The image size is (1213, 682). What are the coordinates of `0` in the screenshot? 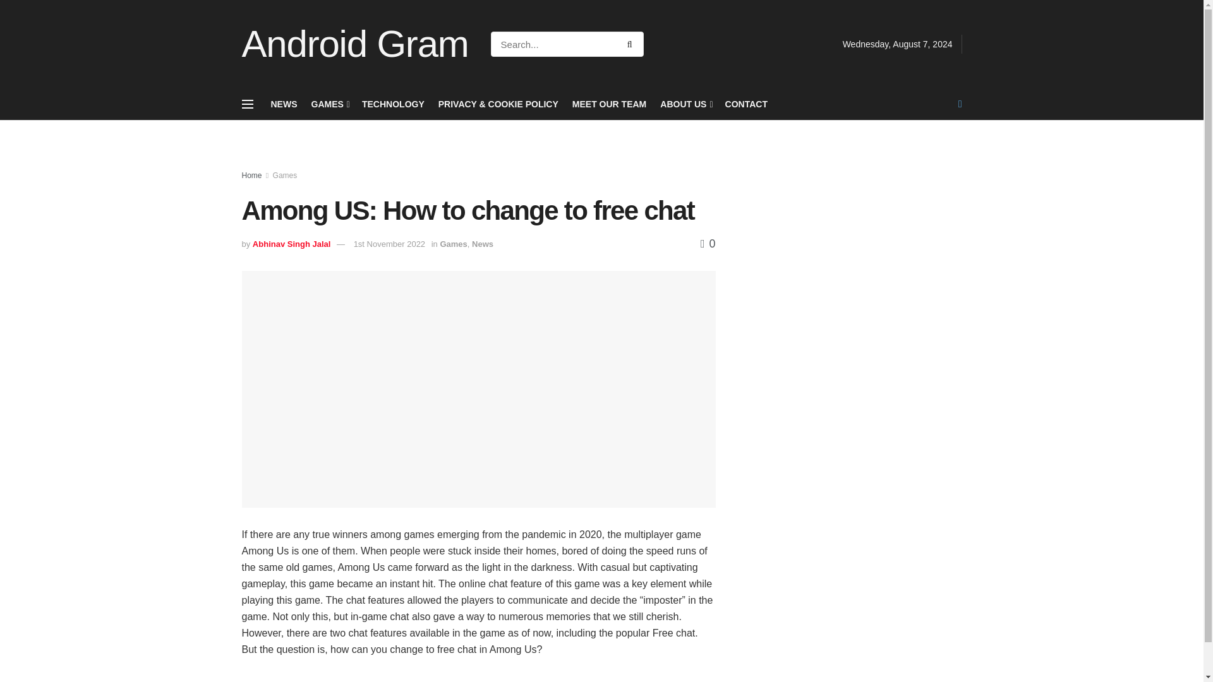 It's located at (708, 244).